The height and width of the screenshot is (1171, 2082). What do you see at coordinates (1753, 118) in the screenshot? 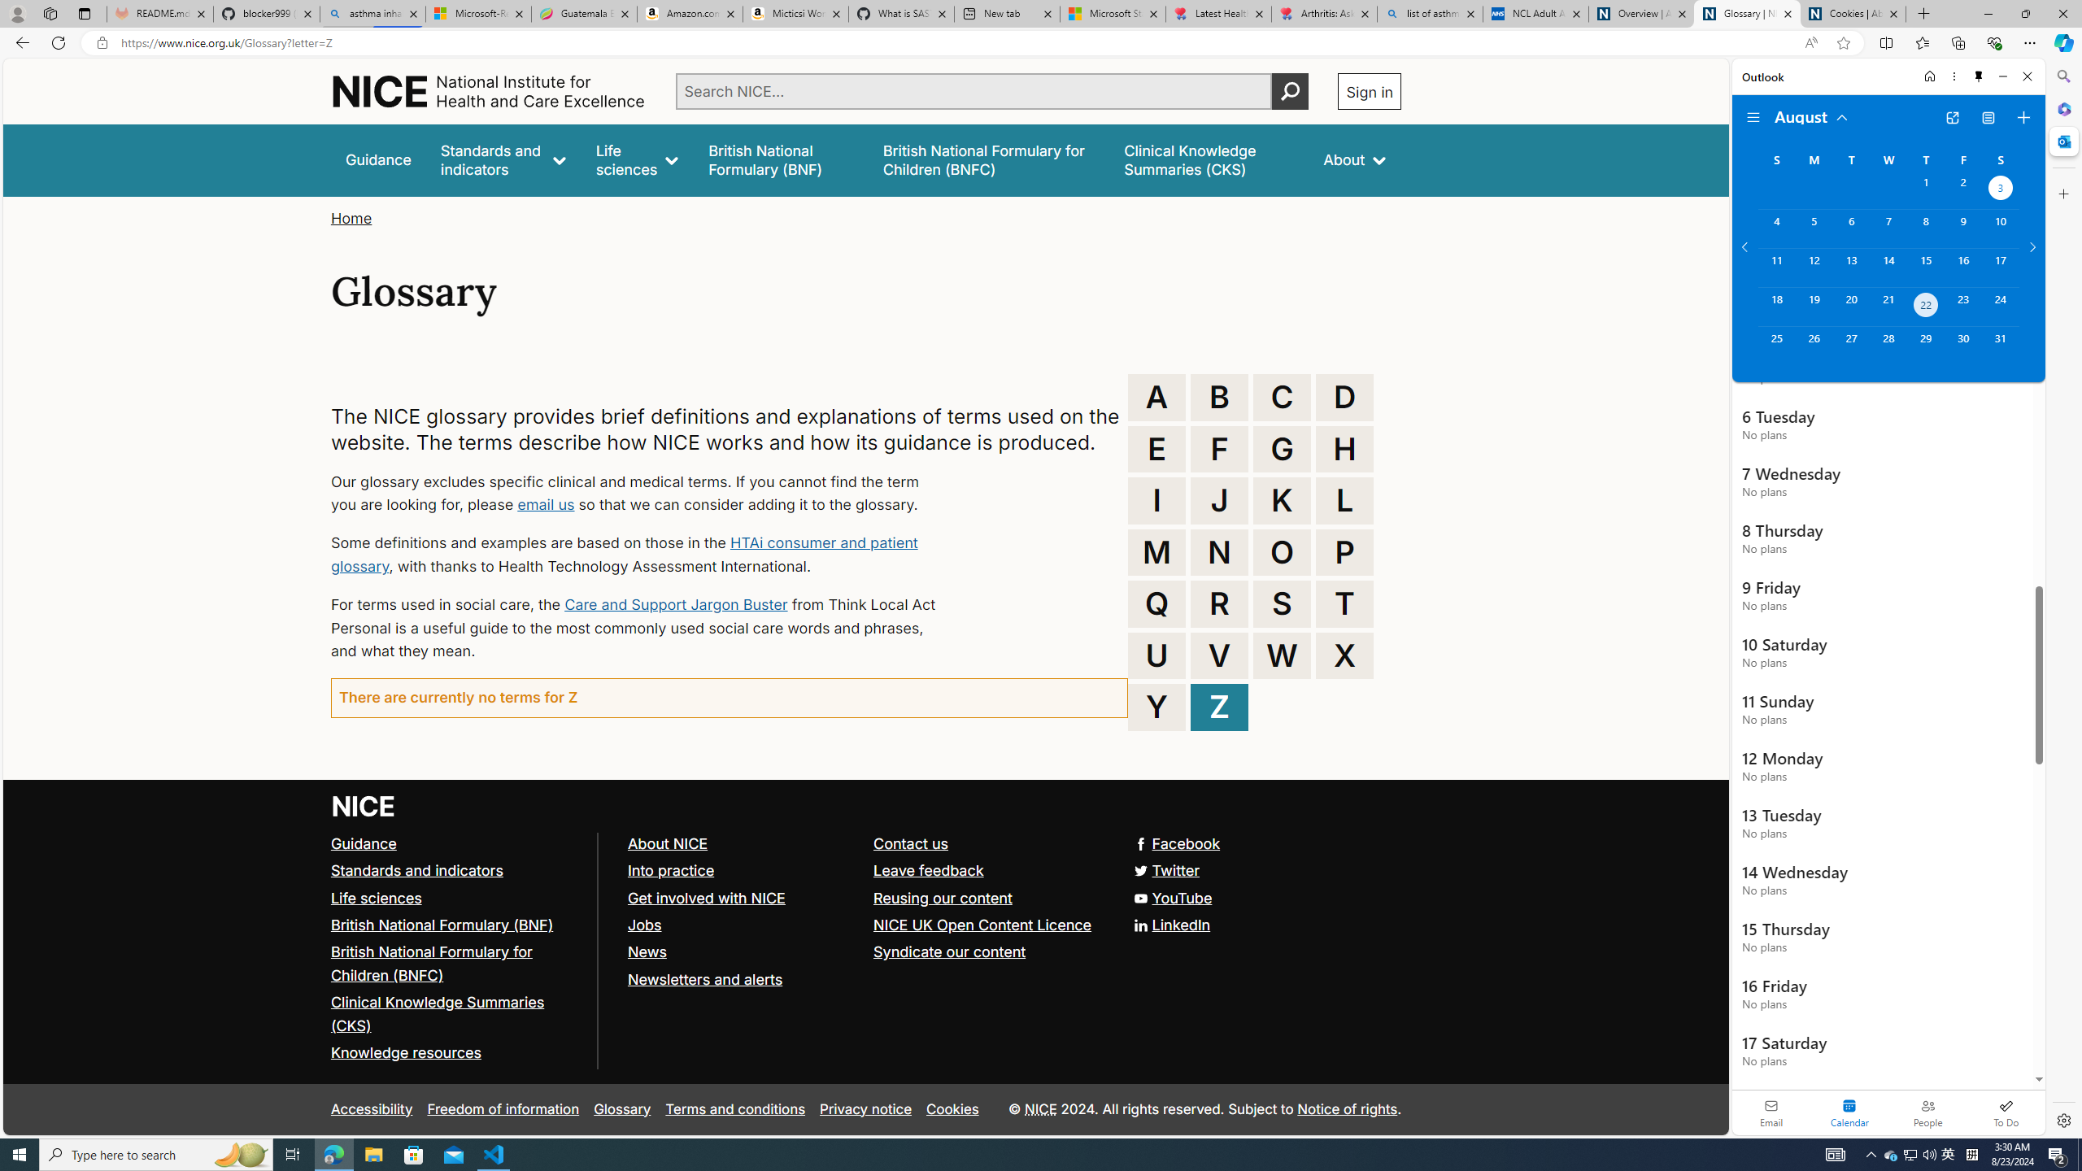
I see `Folder navigation` at bounding box center [1753, 118].